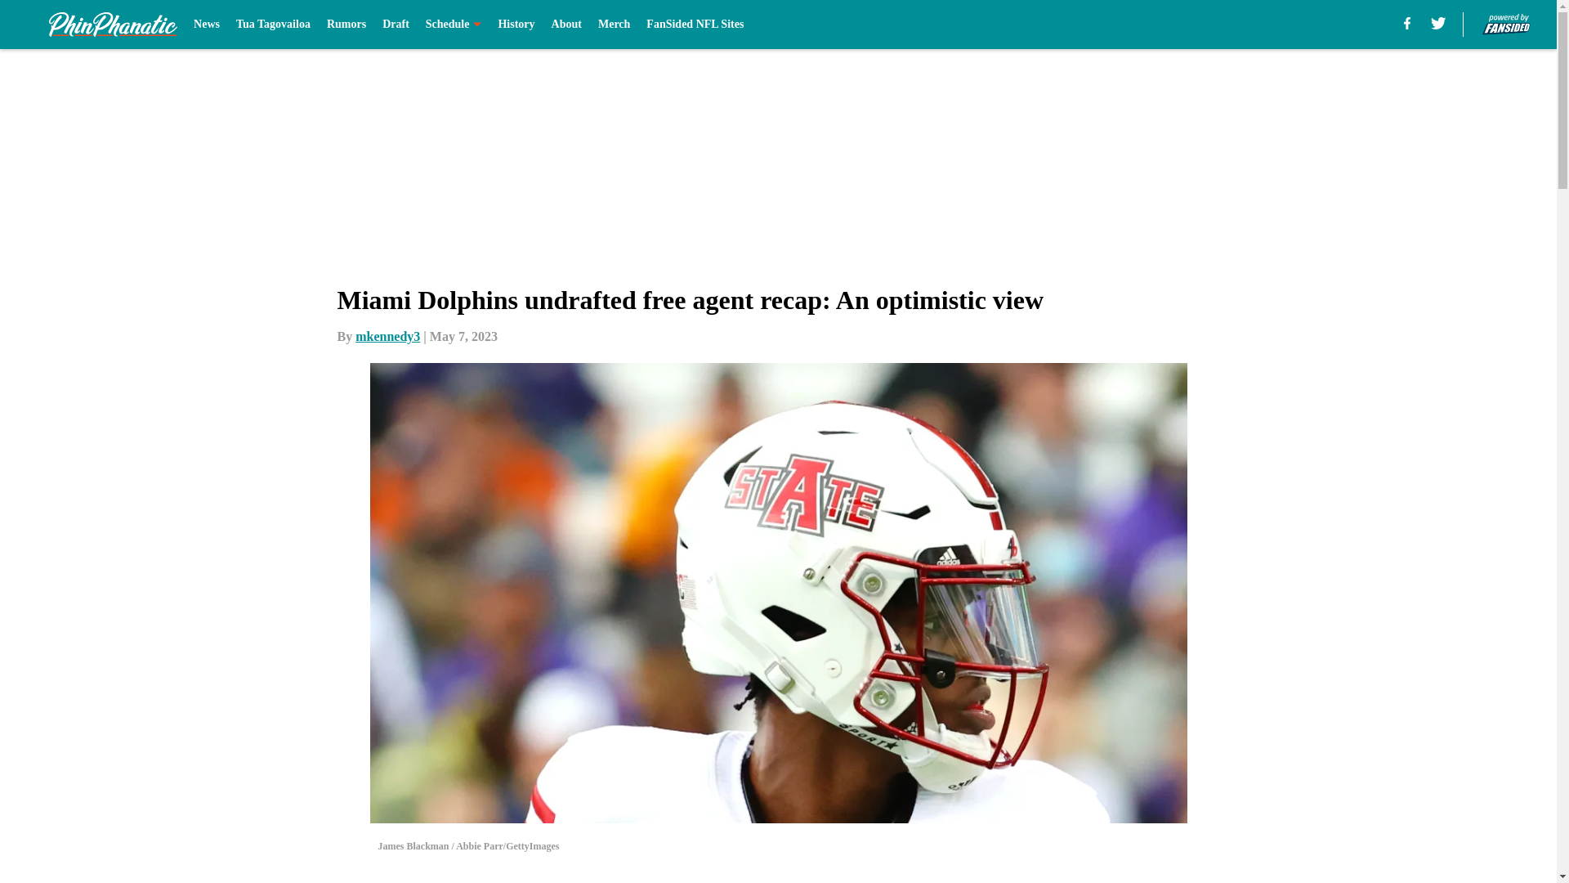 Image resolution: width=1569 pixels, height=883 pixels. I want to click on News, so click(206, 25).